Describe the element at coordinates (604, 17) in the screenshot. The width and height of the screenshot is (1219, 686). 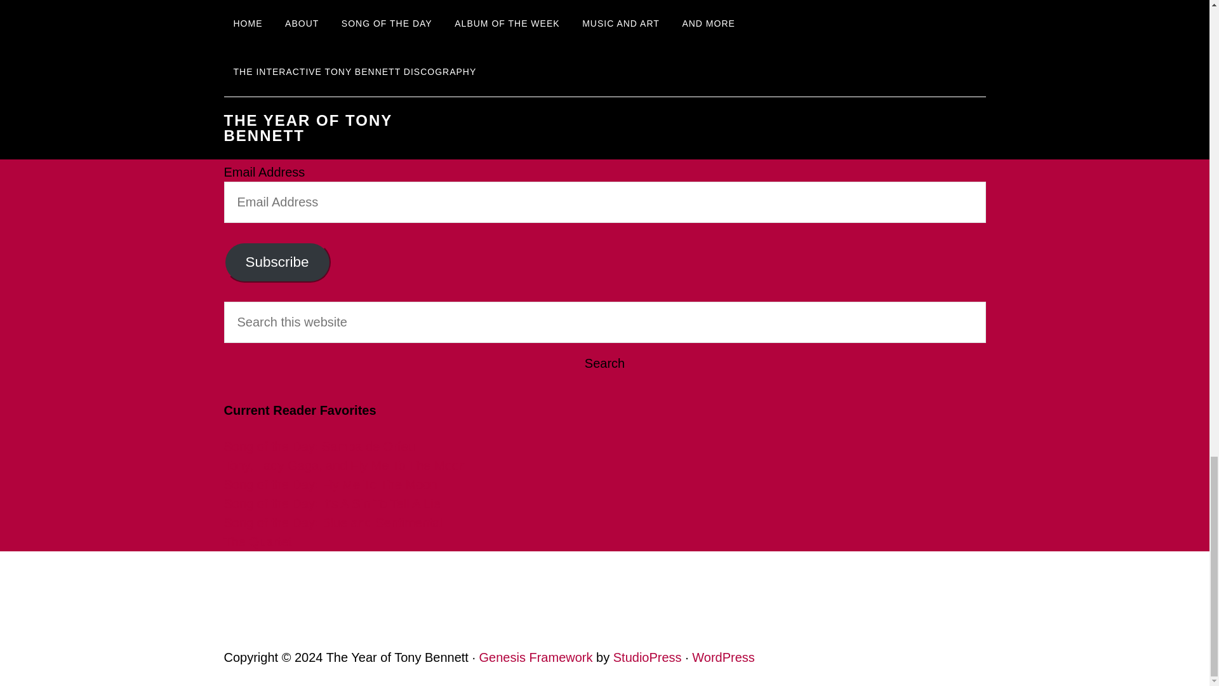
I see `Comment Form` at that location.